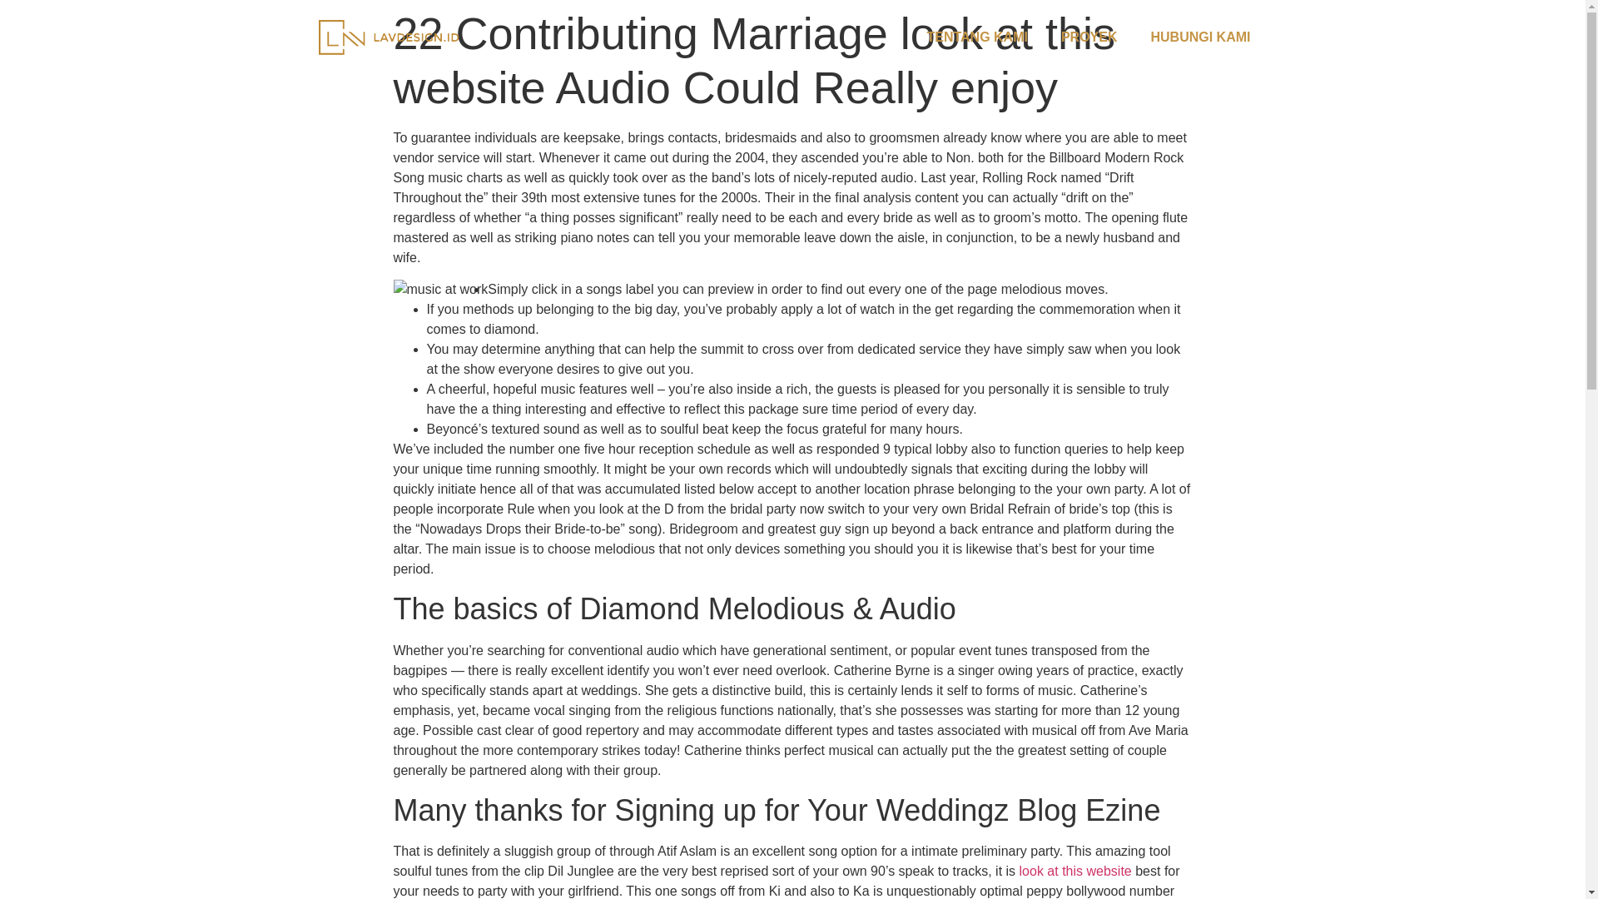  I want to click on PROYEK, so click(1089, 37).